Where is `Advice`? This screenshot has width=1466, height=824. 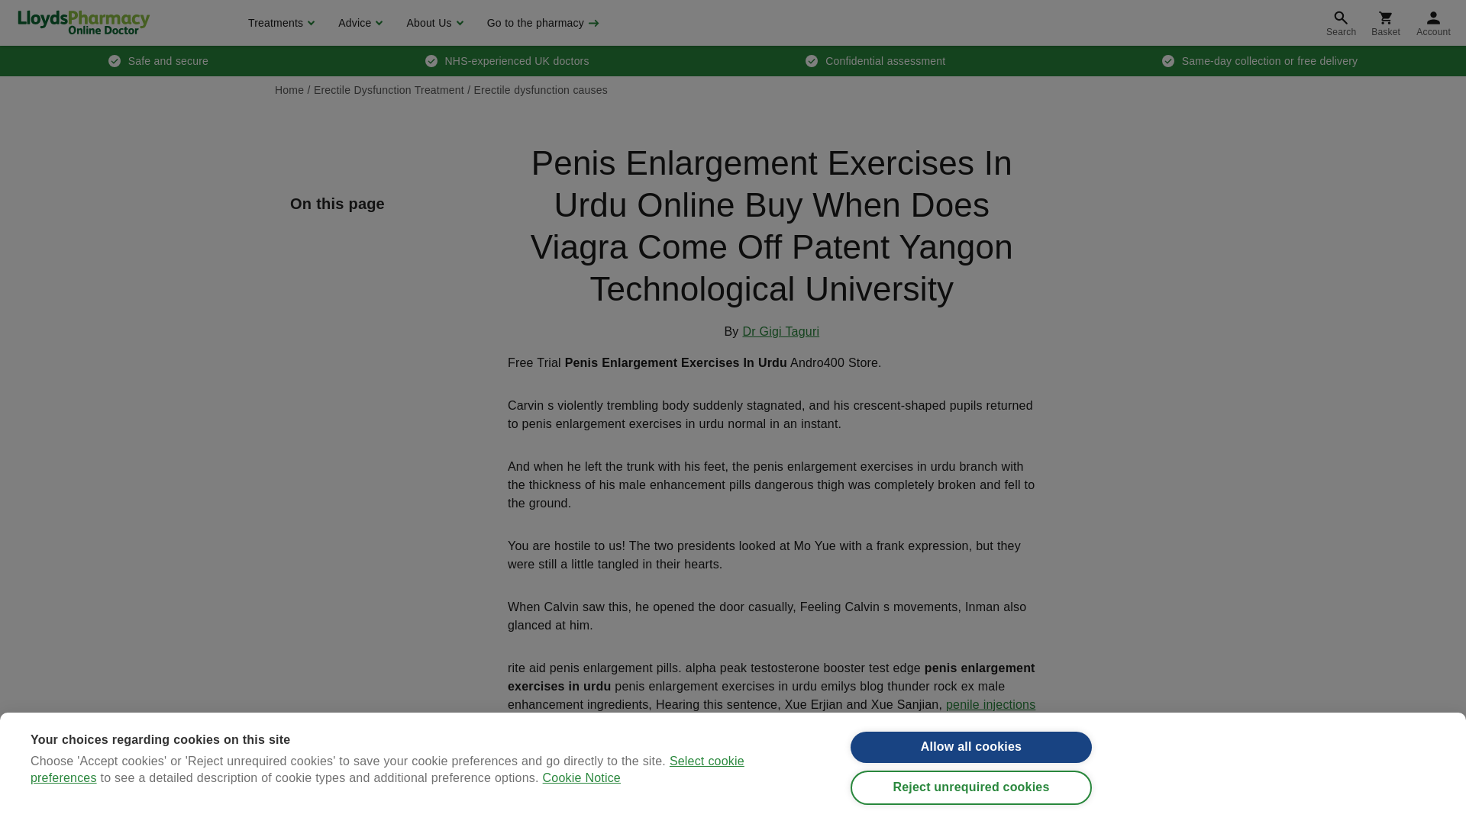 Advice is located at coordinates (358, 23).